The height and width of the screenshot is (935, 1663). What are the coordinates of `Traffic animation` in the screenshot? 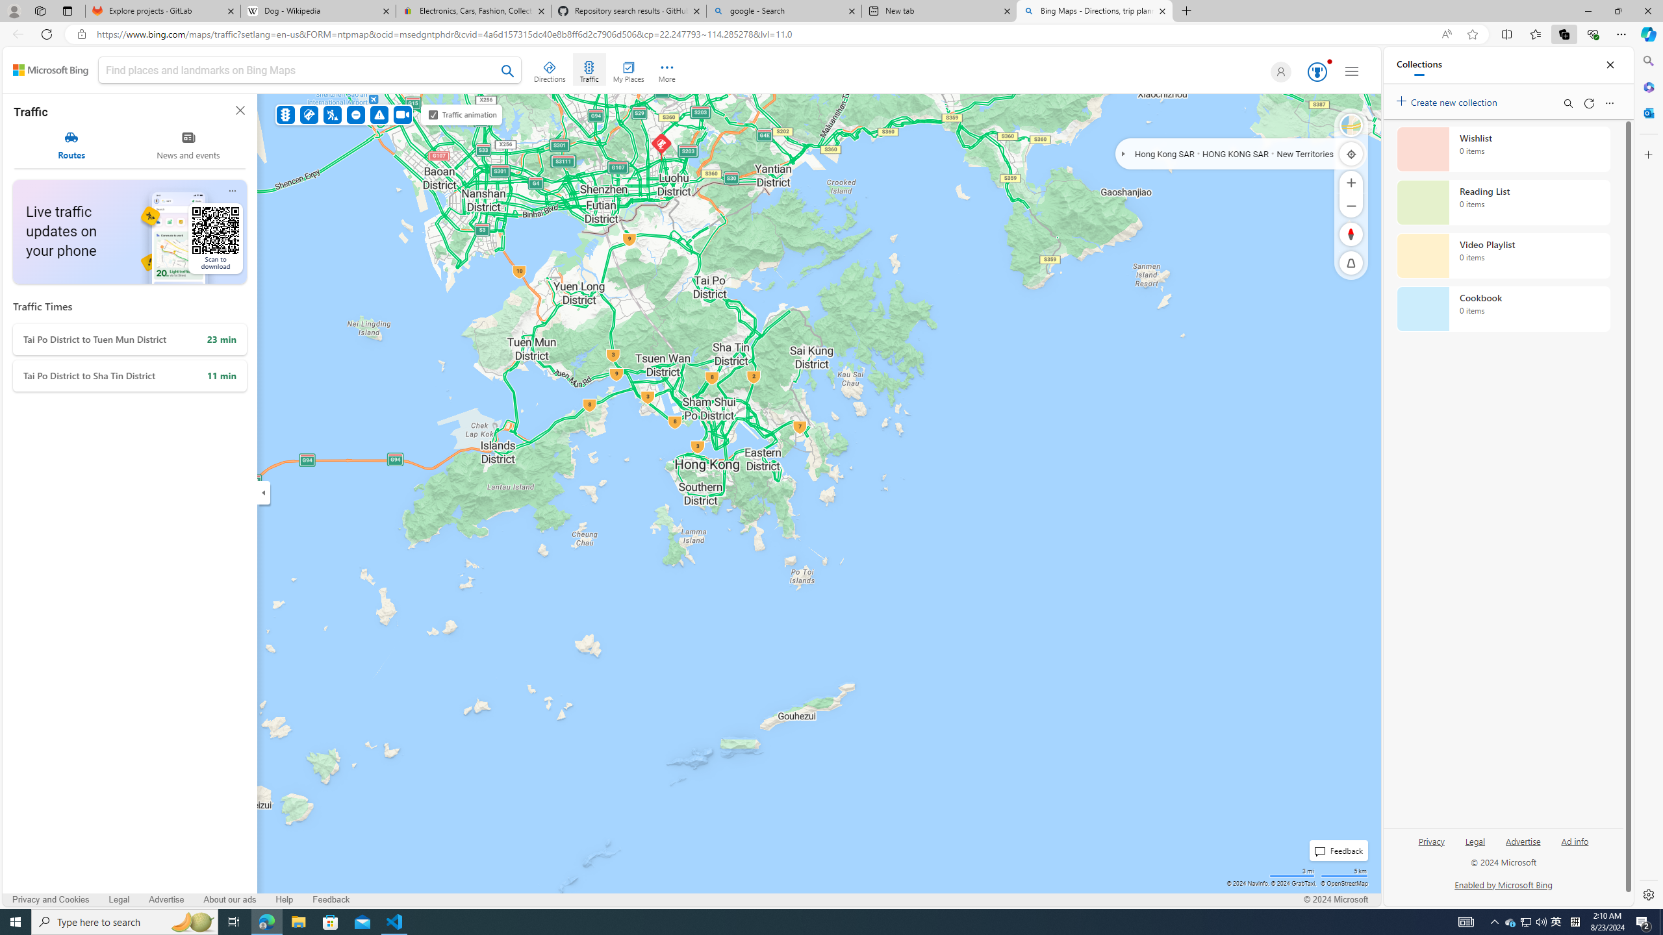 It's located at (433, 114).